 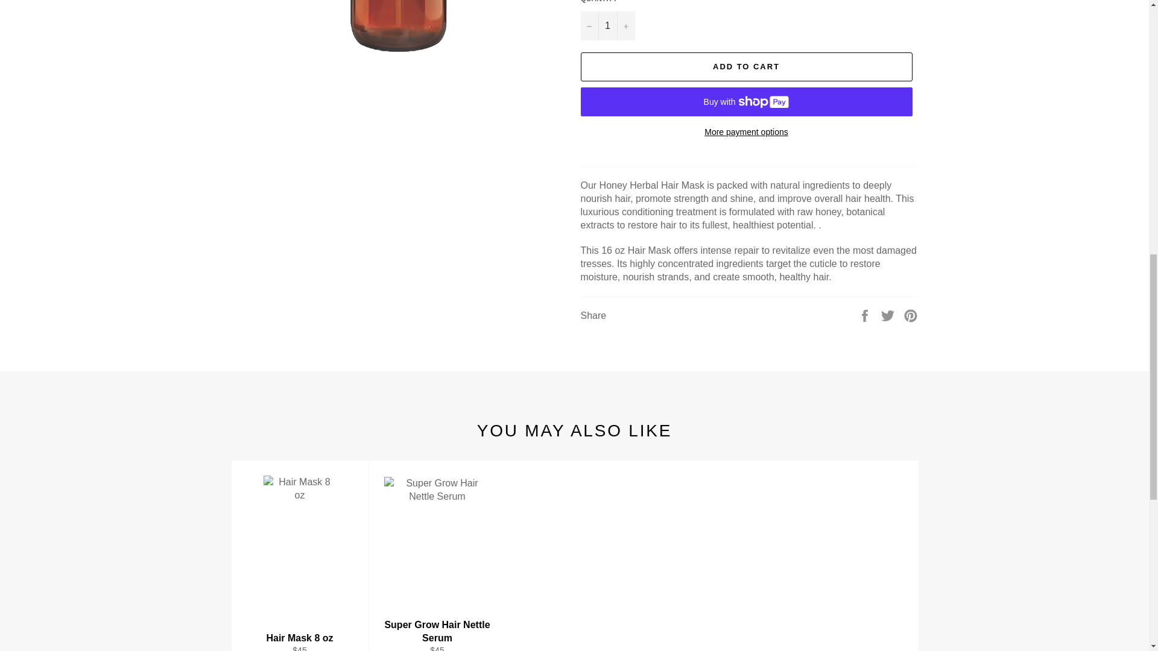 What do you see at coordinates (889, 315) in the screenshot?
I see `Tweet on Twitter` at bounding box center [889, 315].